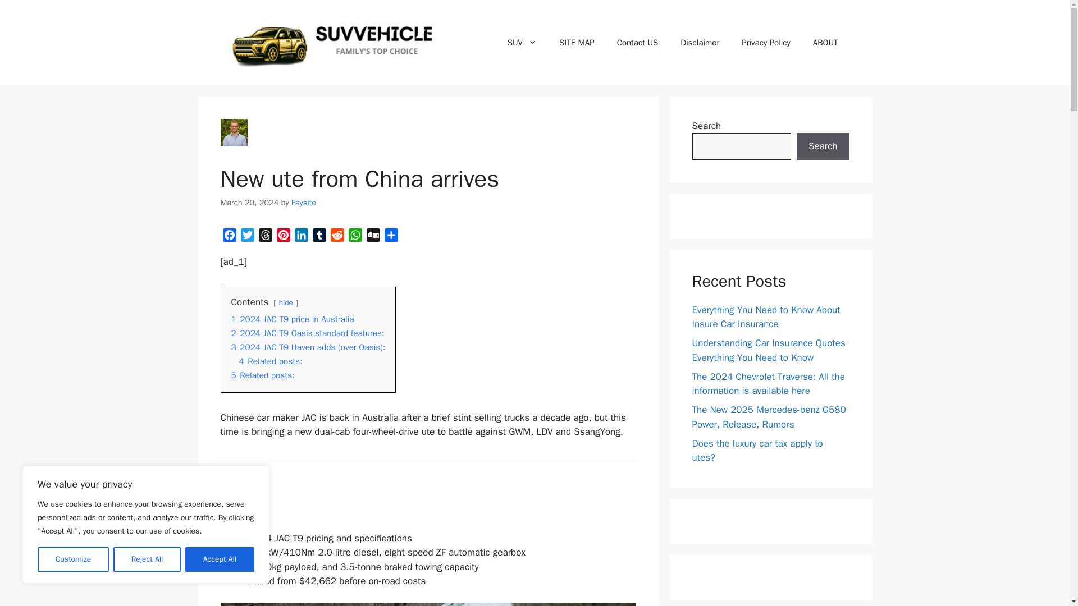 This screenshot has width=1078, height=606. What do you see at coordinates (283, 237) in the screenshot?
I see `Pinterest` at bounding box center [283, 237].